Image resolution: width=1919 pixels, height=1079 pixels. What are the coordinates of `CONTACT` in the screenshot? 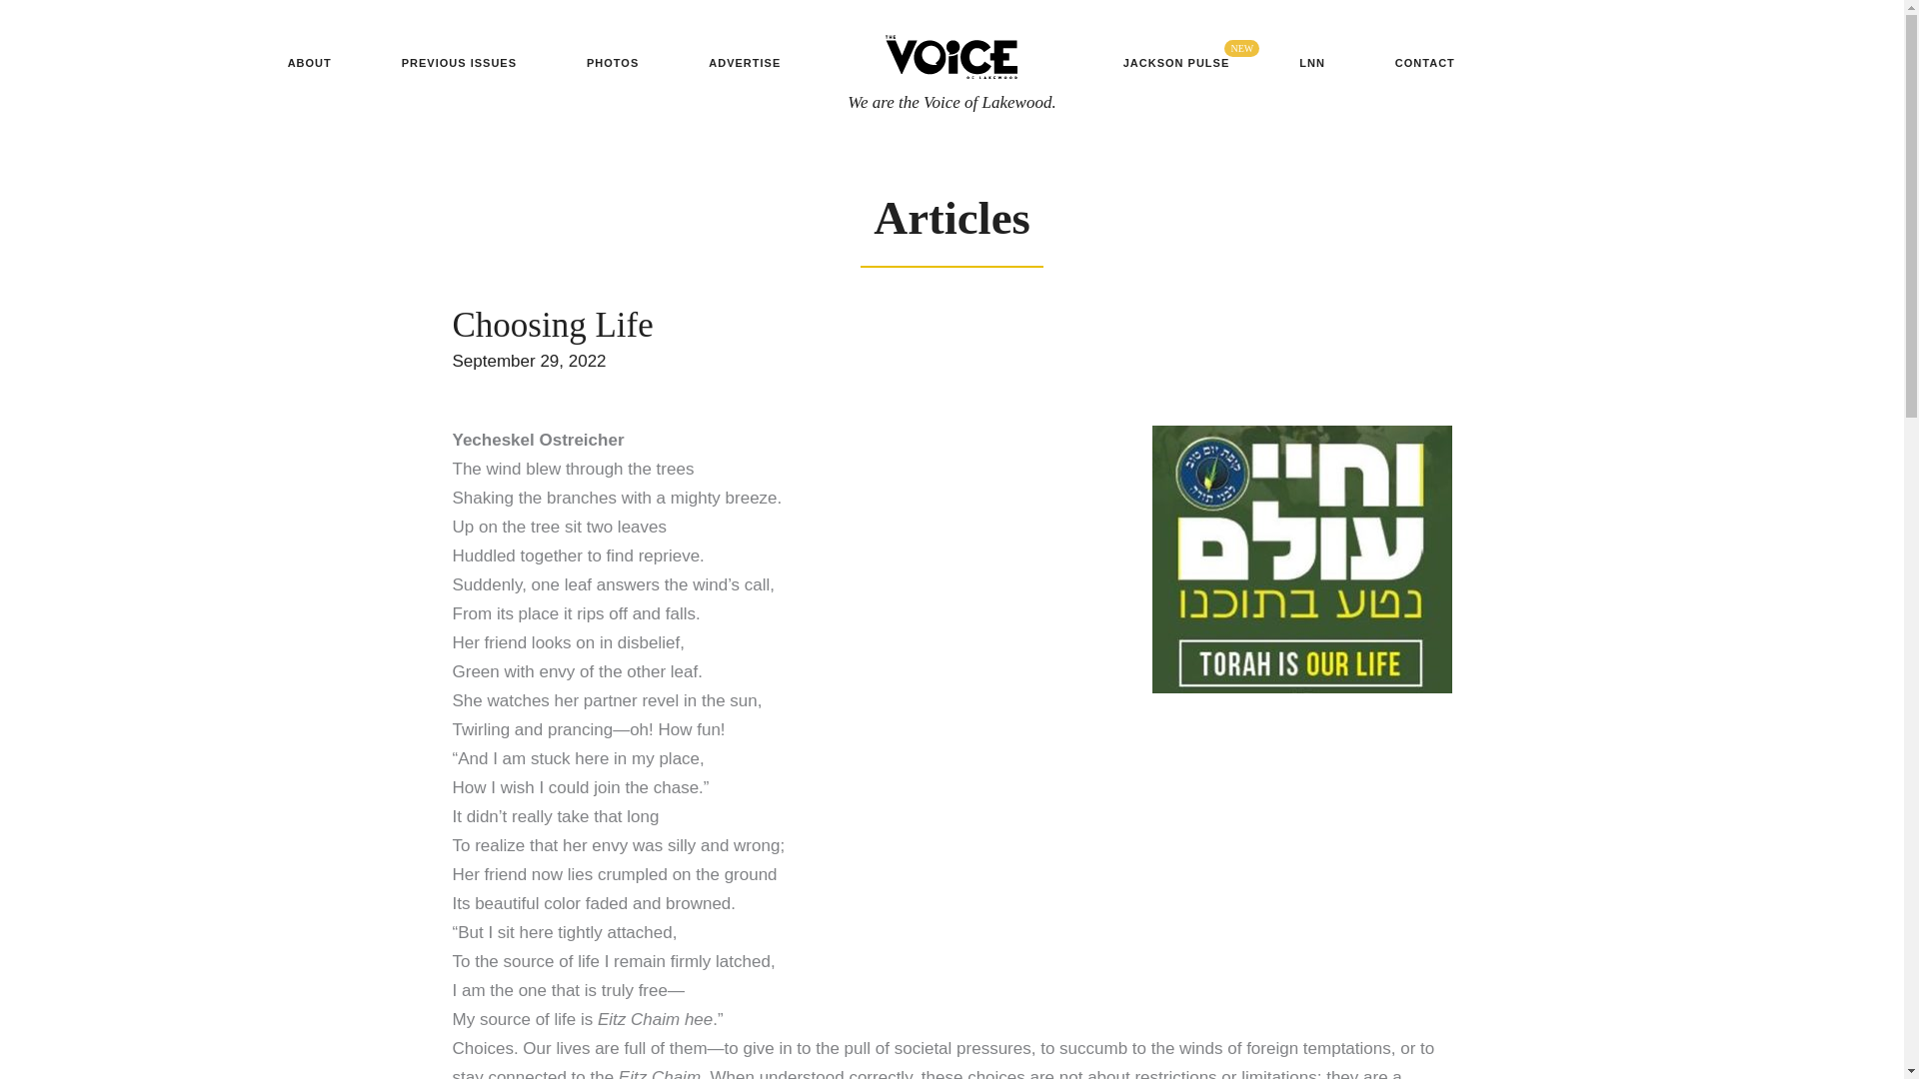 It's located at (1425, 63).